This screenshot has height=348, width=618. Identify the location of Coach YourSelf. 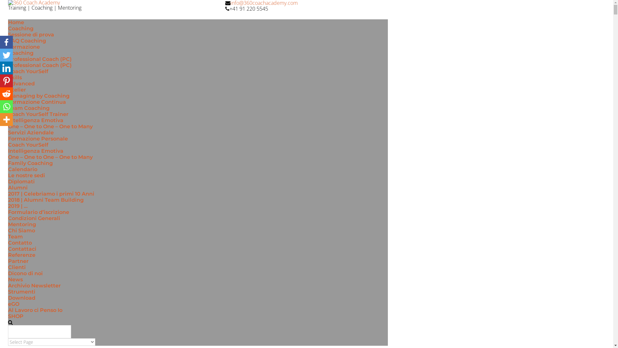
(28, 72).